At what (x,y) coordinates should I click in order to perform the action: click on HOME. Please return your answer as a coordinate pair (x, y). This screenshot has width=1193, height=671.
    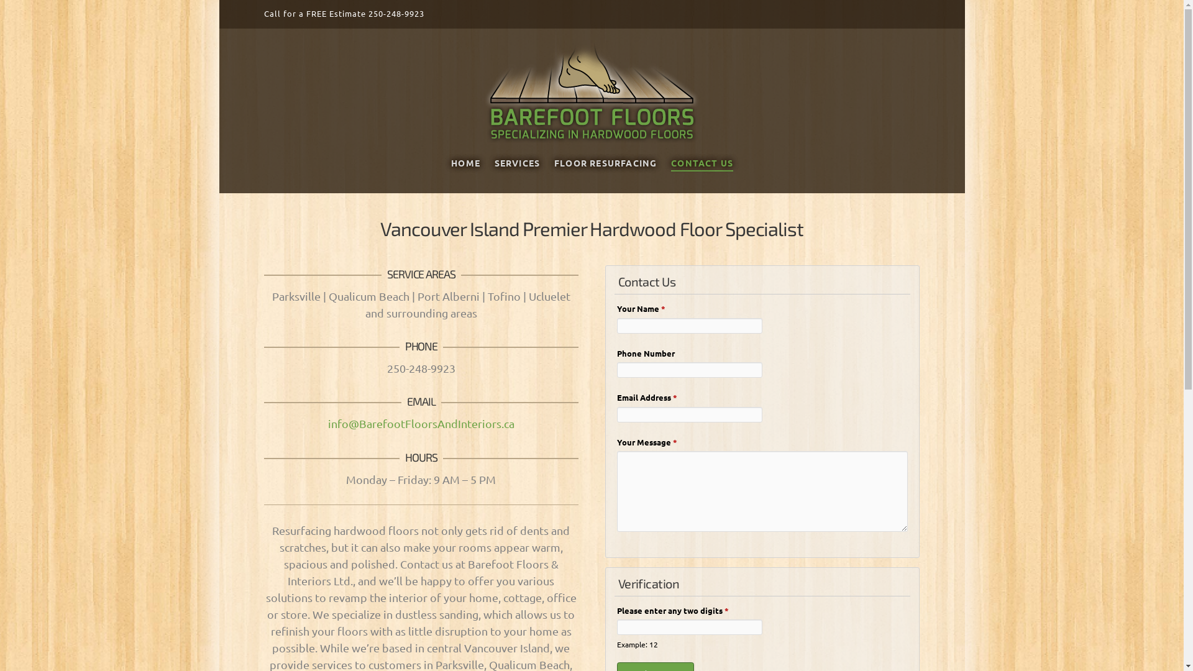
    Looking at the image, I should click on (465, 173).